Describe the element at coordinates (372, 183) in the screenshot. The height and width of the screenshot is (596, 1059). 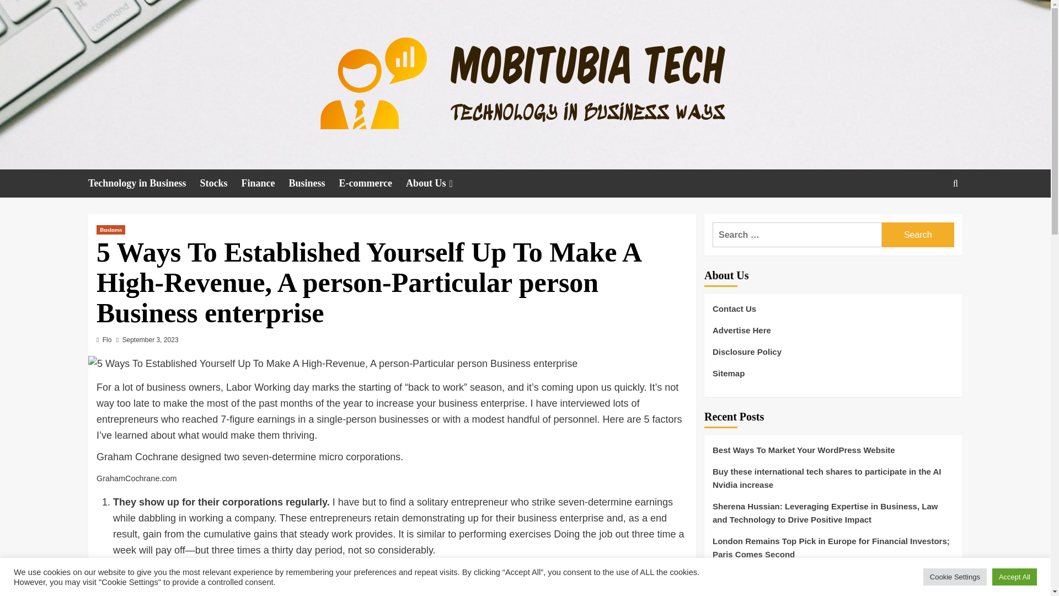
I see `E-commerce` at that location.